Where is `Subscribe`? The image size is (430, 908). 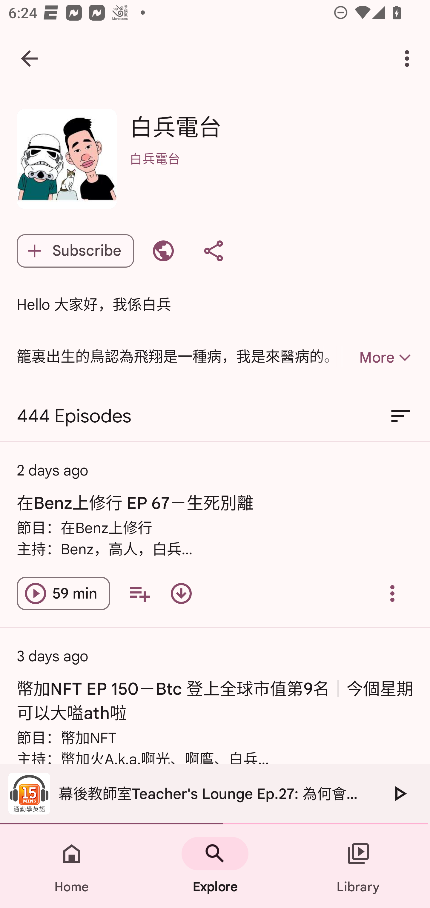 Subscribe is located at coordinates (75, 251).